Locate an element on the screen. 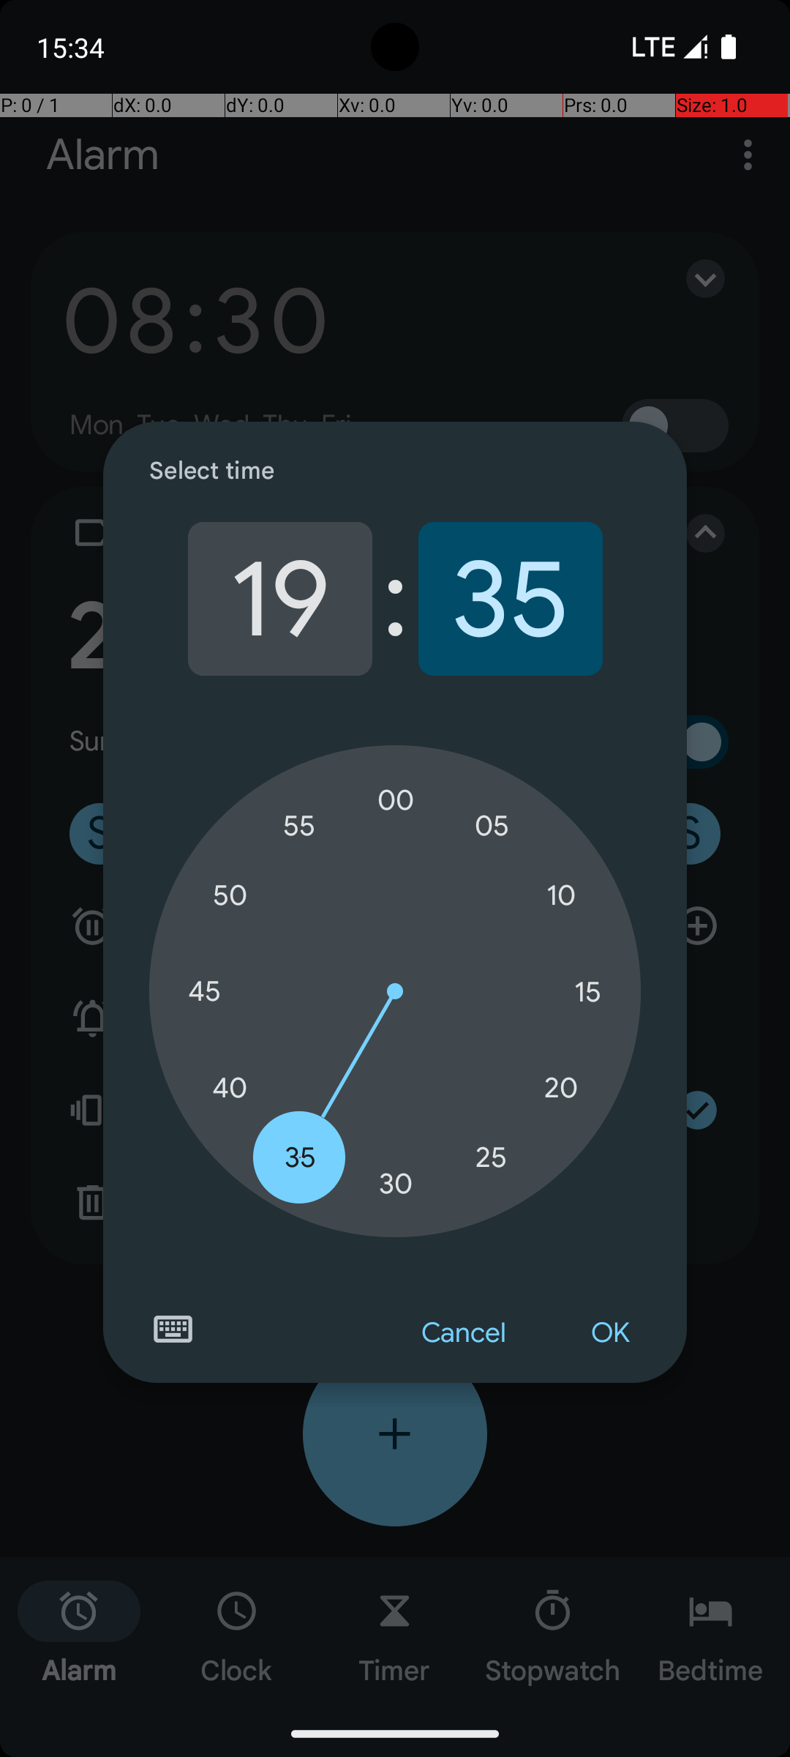 This screenshot has width=790, height=1757. 40 is located at coordinates (230, 1088).